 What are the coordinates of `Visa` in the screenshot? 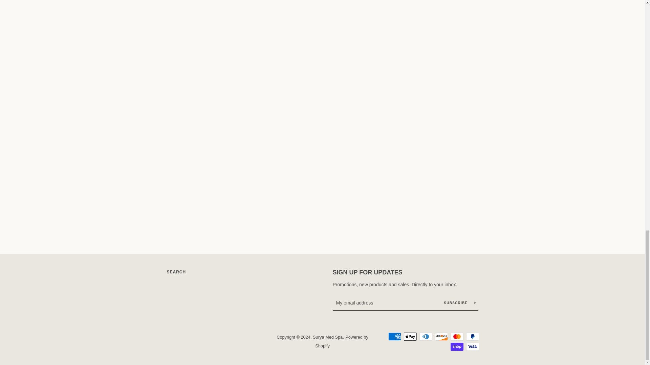 It's located at (472, 347).